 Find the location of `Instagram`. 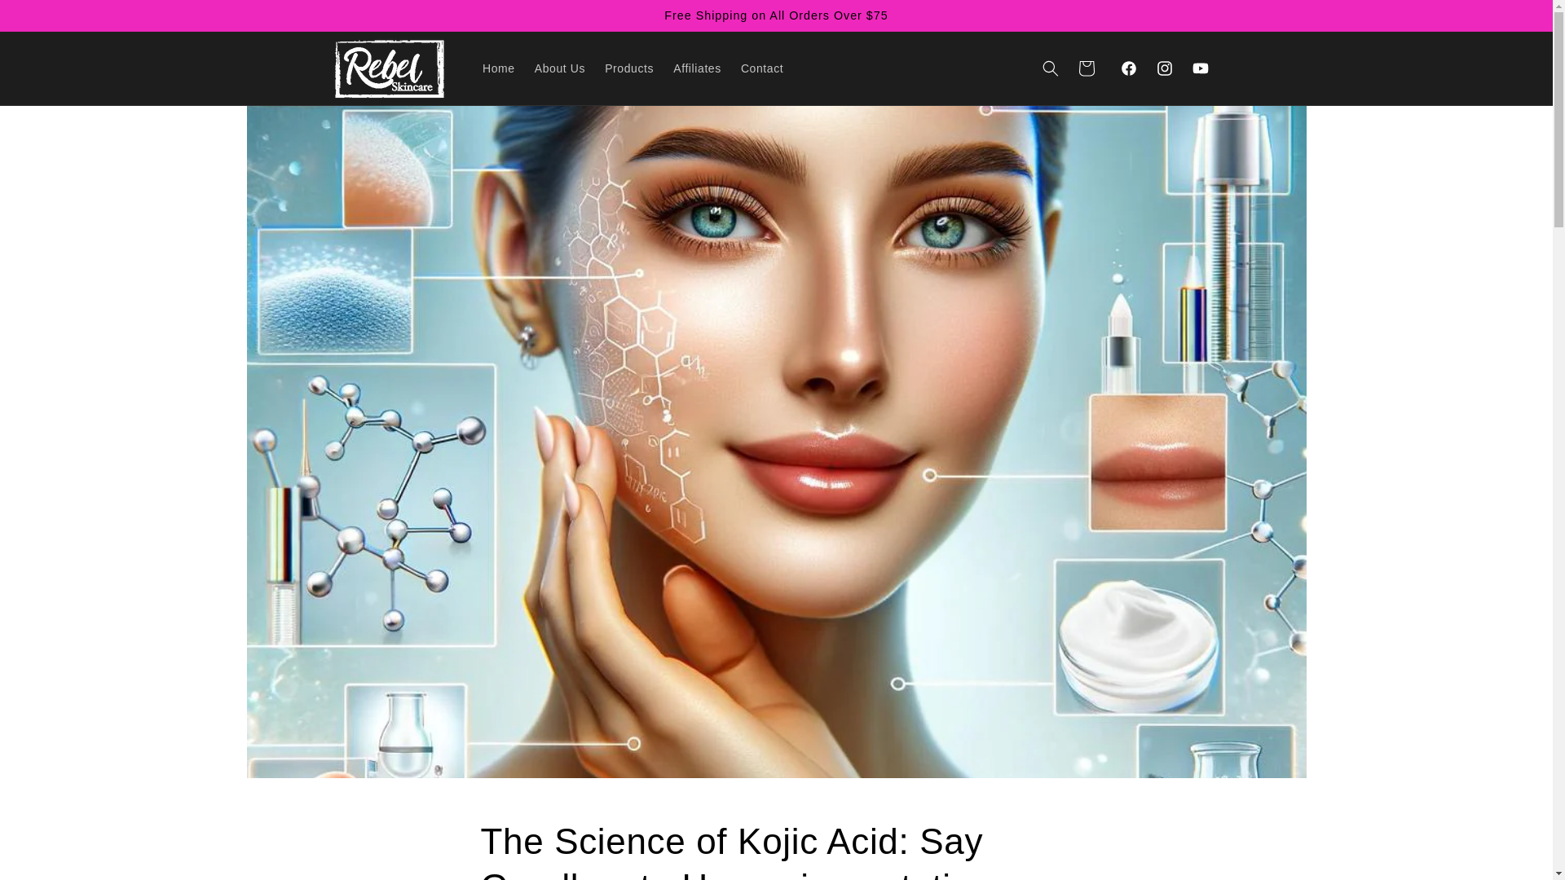

Instagram is located at coordinates (1163, 68).